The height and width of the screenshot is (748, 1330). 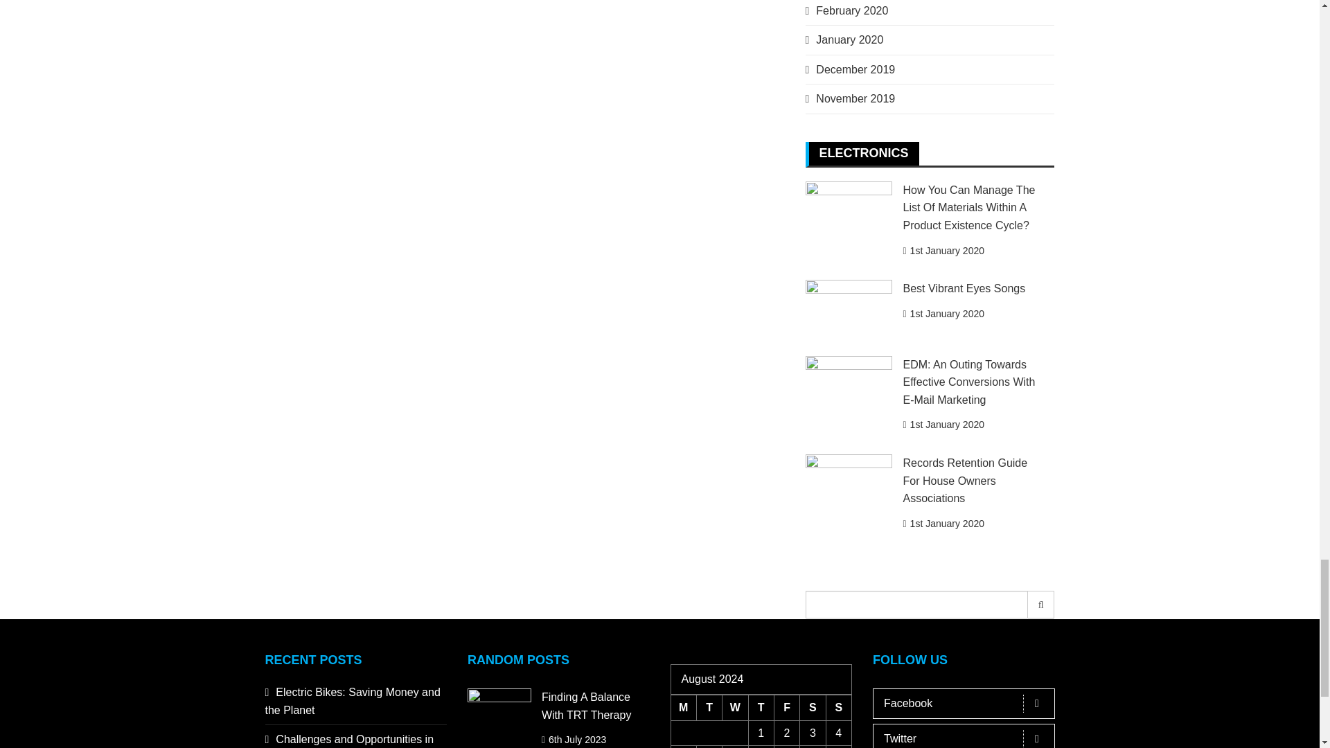 I want to click on Monday, so click(x=683, y=708).